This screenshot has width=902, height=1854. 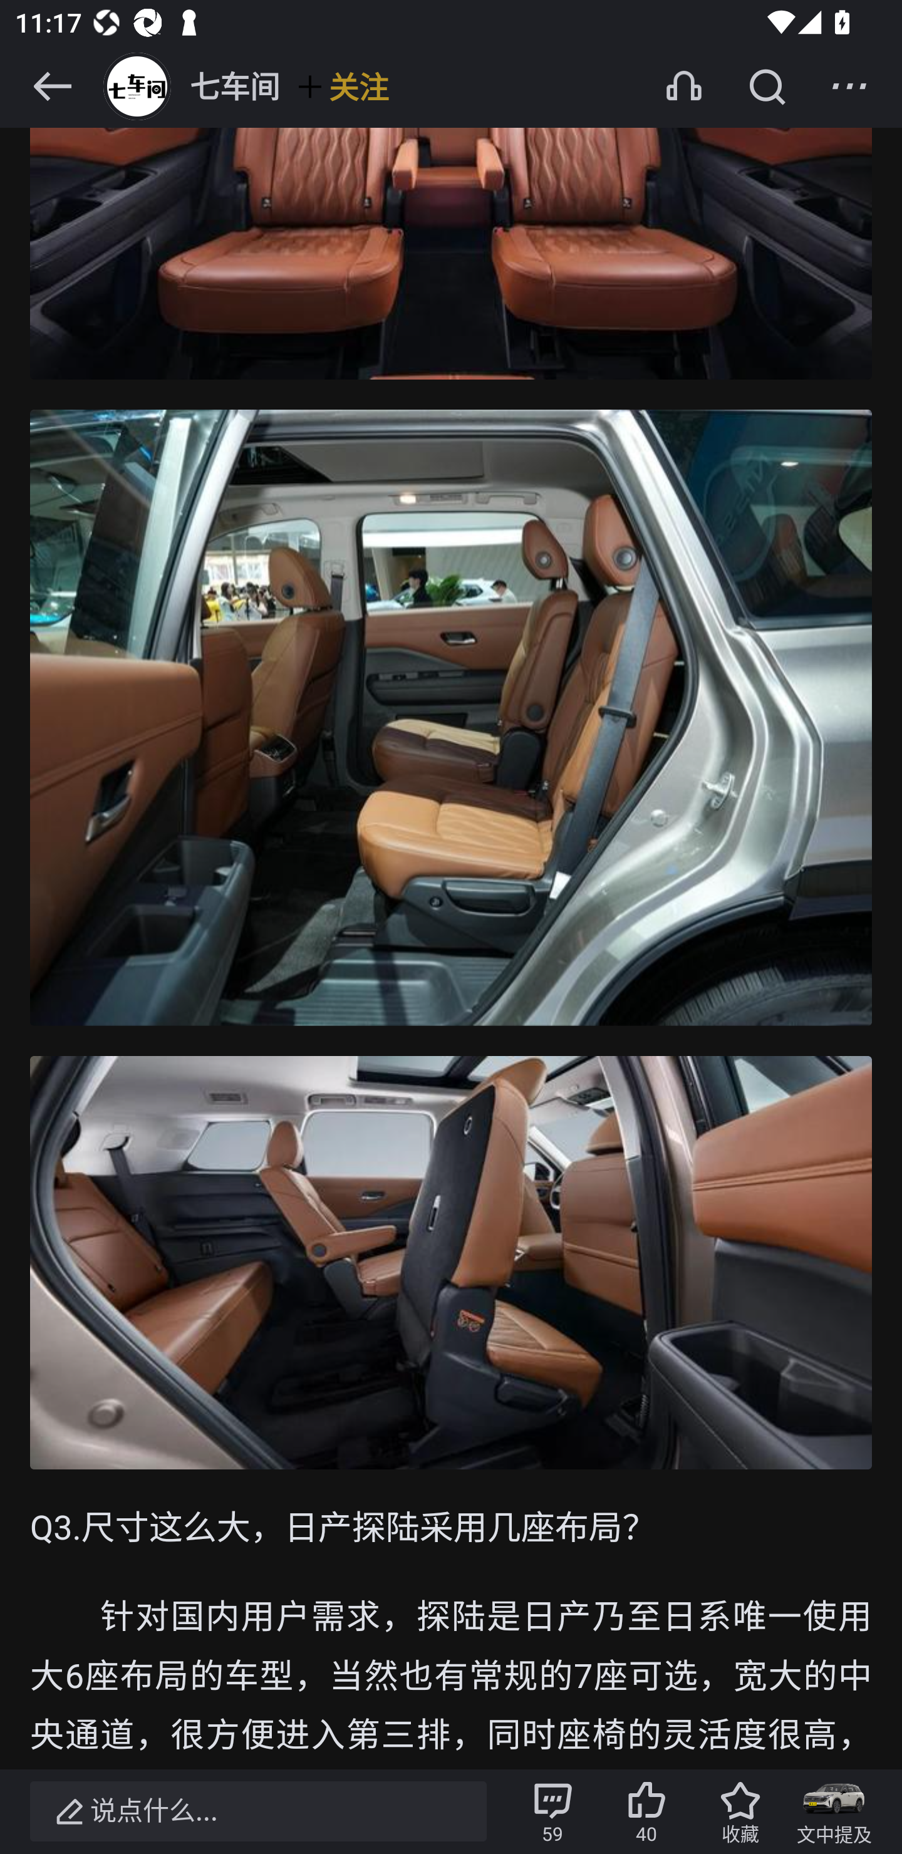 What do you see at coordinates (849, 86) in the screenshot?
I see `` at bounding box center [849, 86].